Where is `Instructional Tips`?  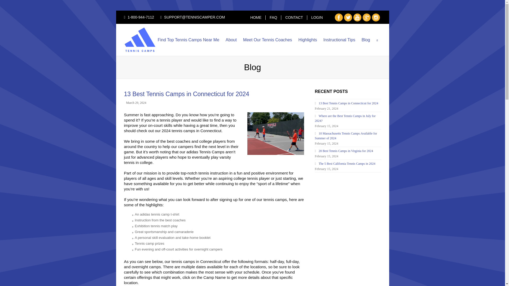 Instructional Tips is located at coordinates (339, 40).